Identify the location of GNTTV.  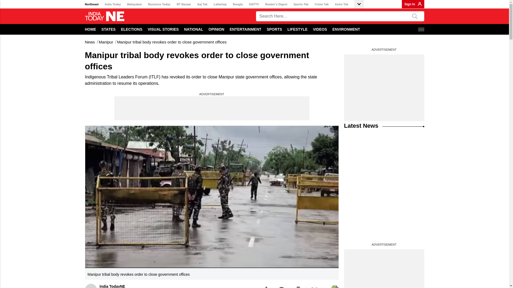
(254, 4).